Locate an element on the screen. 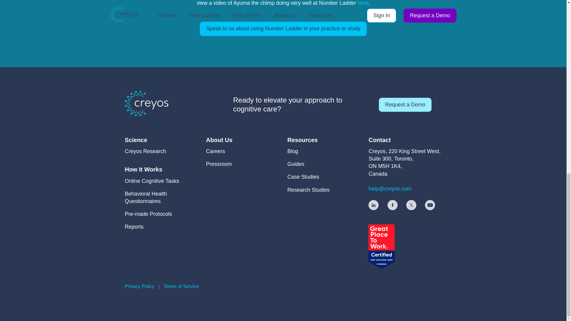 This screenshot has height=321, width=571. Science is located at coordinates (145, 140).